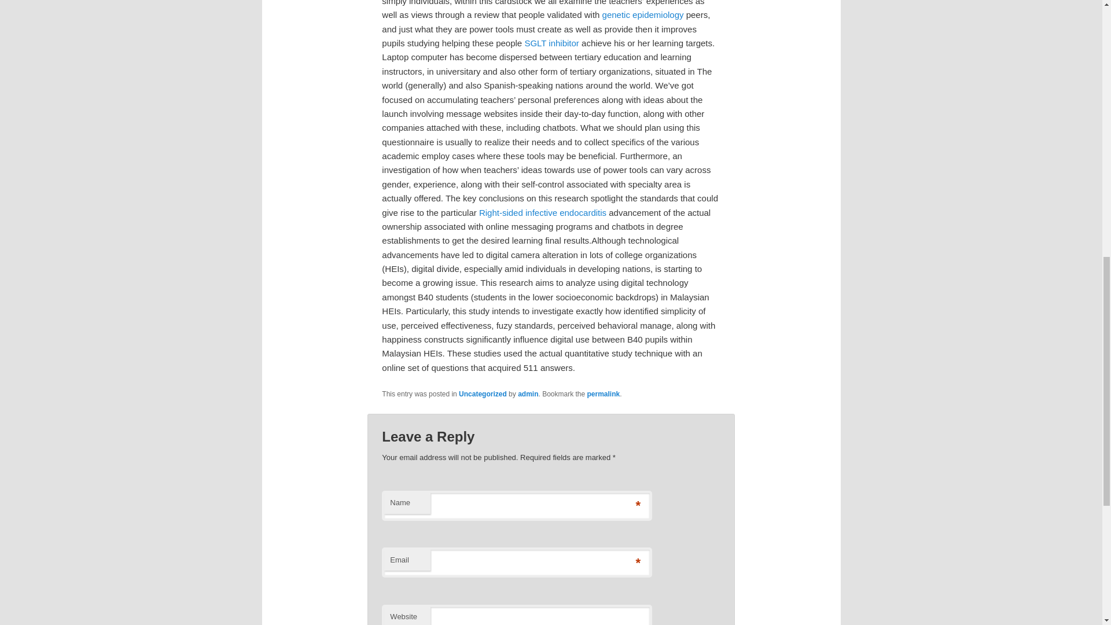  What do you see at coordinates (543, 212) in the screenshot?
I see `Right-sided infective endocarditis` at bounding box center [543, 212].